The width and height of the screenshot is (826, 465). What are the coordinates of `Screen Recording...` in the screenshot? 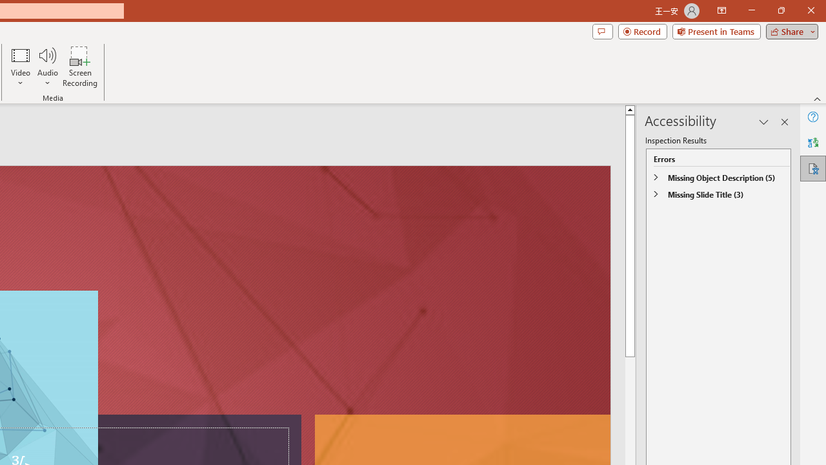 It's located at (80, 66).